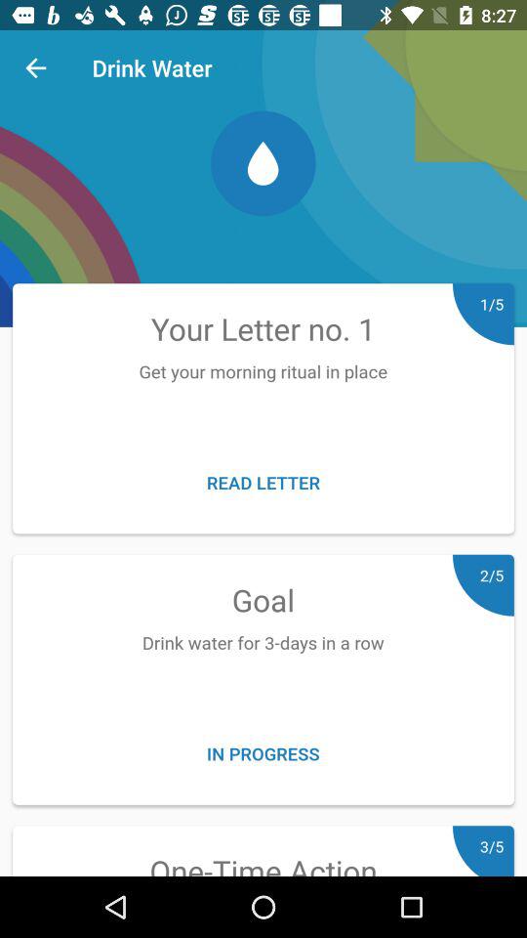 The height and width of the screenshot is (938, 527). I want to click on select the item next to drink water item, so click(35, 68).